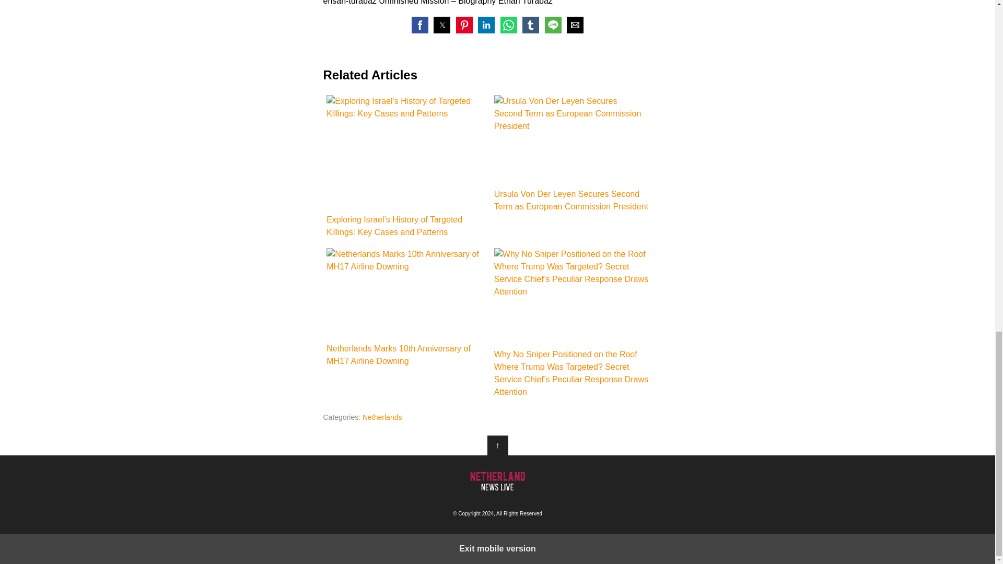  What do you see at coordinates (382, 417) in the screenshot?
I see `Netherlands` at bounding box center [382, 417].